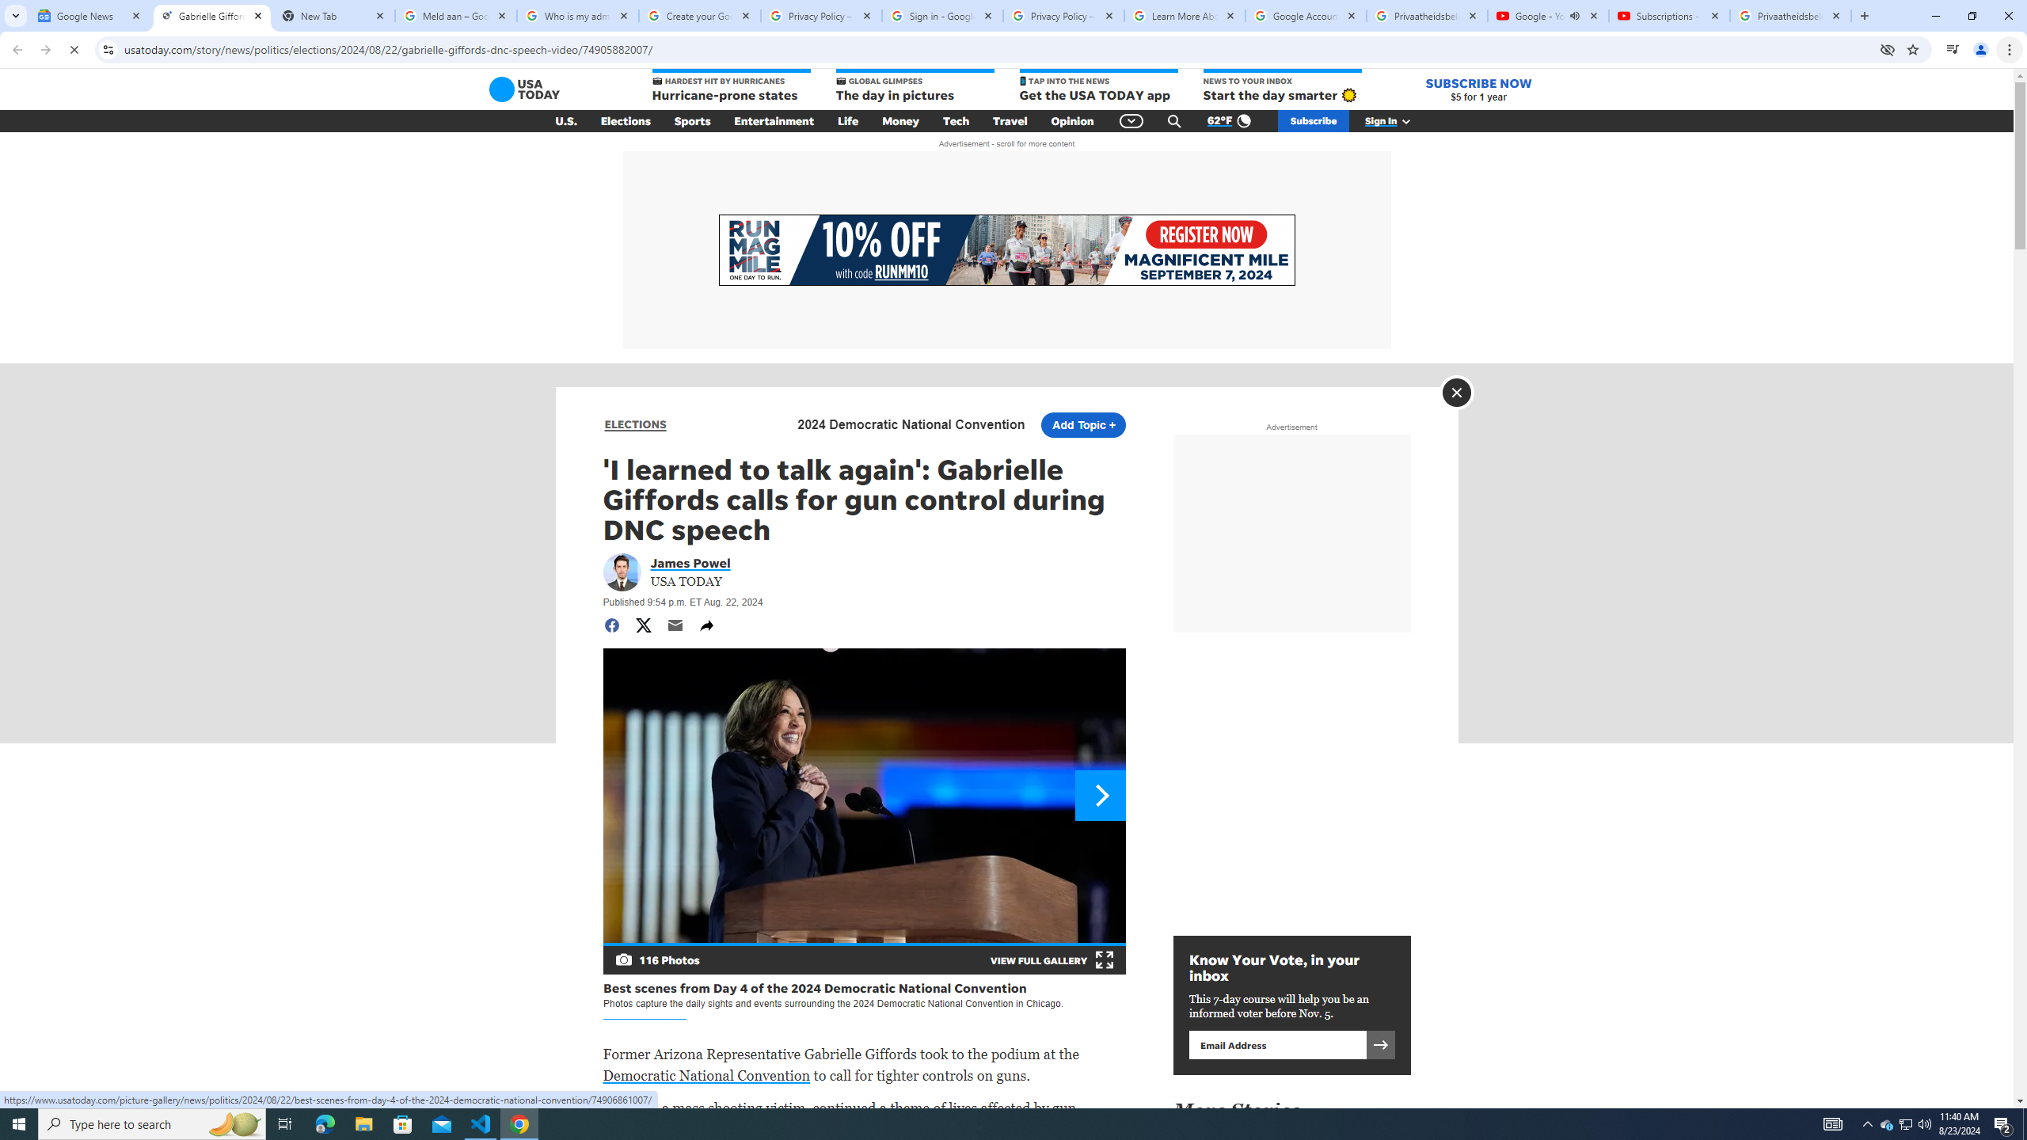 This screenshot has width=2027, height=1140. Describe the element at coordinates (90, 16) in the screenshot. I see `Google News` at that location.